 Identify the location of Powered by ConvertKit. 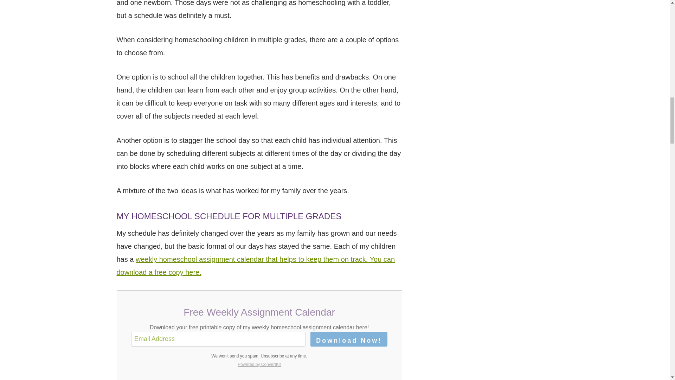
(259, 364).